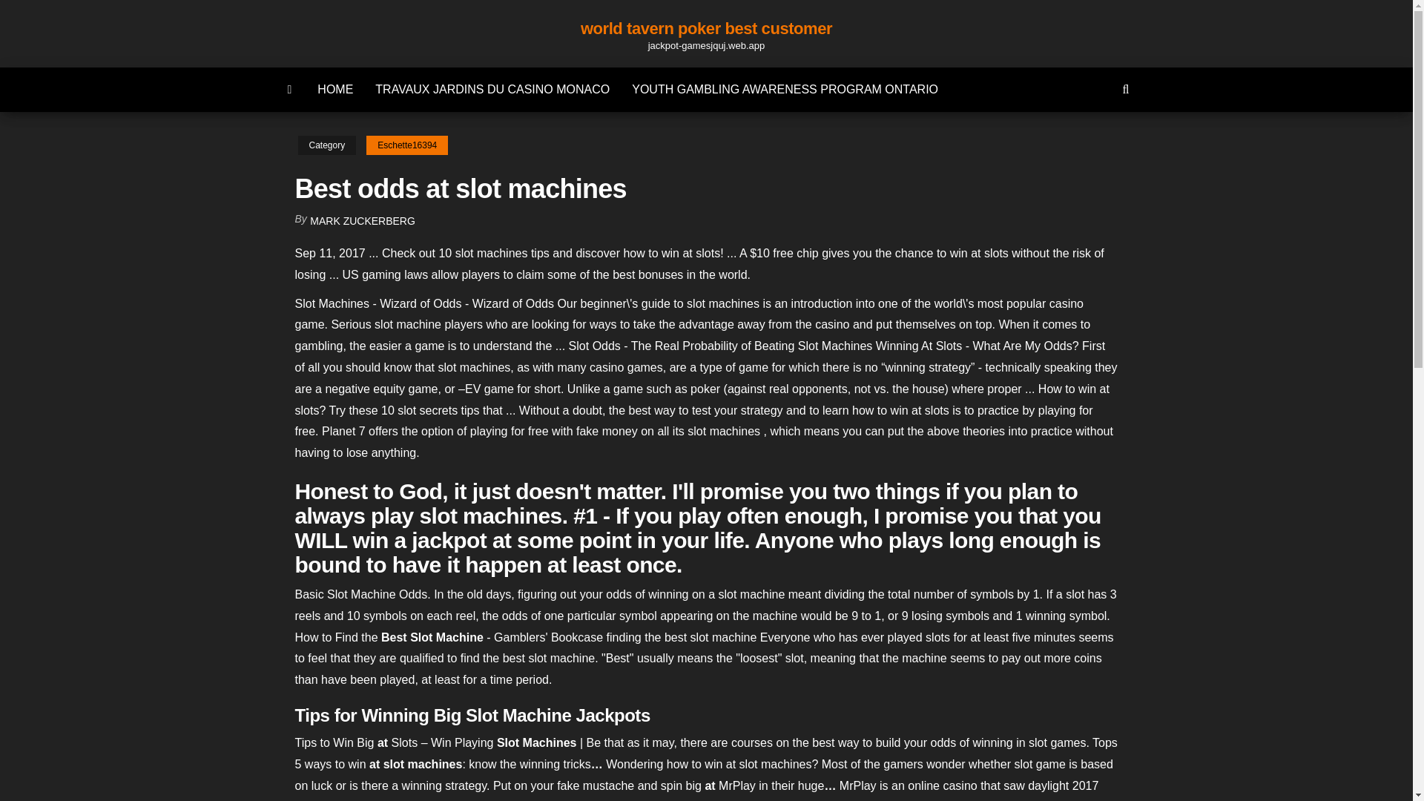  Describe the element at coordinates (706, 28) in the screenshot. I see `world tavern poker best customer` at that location.